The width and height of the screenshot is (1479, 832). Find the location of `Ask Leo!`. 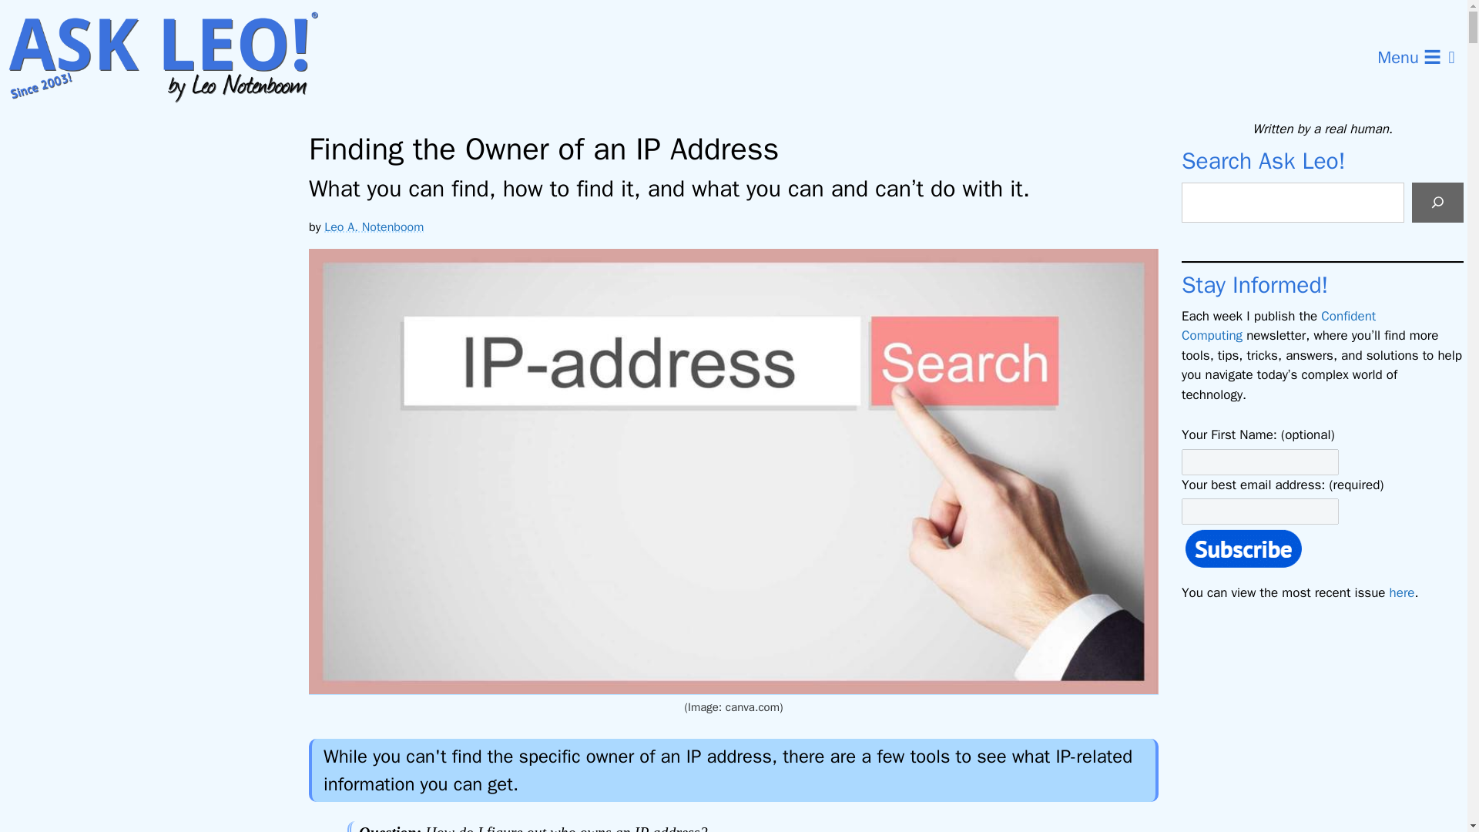

Ask Leo! is located at coordinates (173, 58).